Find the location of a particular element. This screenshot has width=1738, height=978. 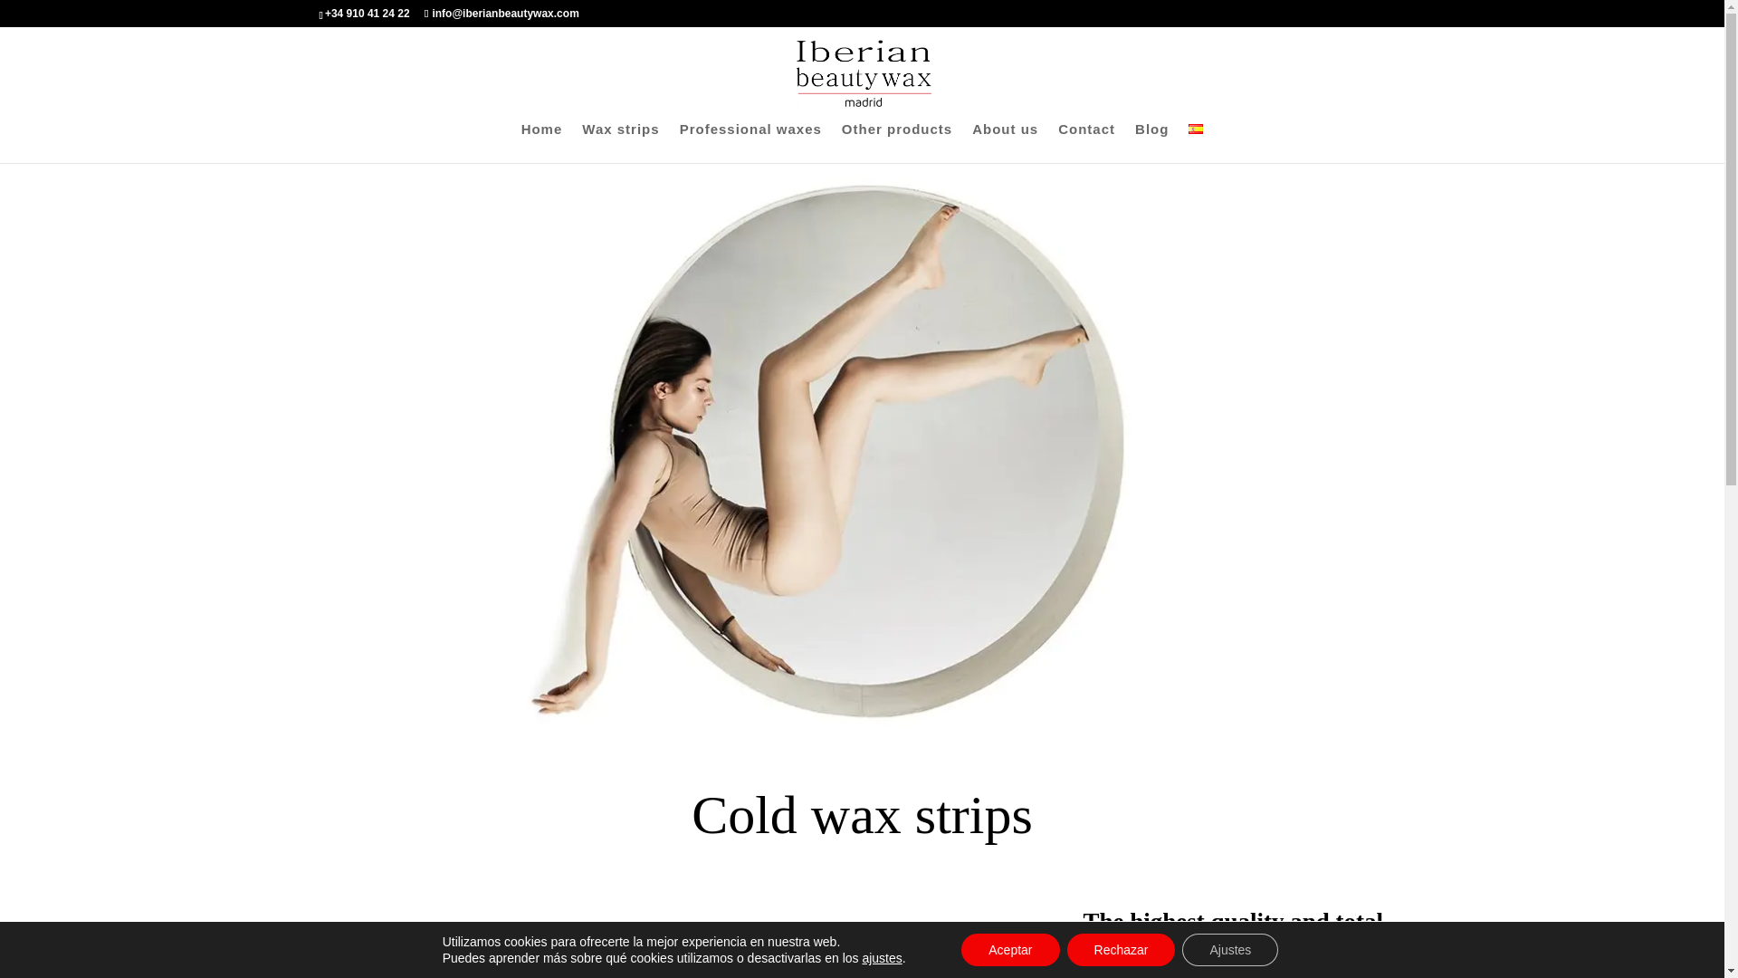

Aceptar is located at coordinates (1009, 950).